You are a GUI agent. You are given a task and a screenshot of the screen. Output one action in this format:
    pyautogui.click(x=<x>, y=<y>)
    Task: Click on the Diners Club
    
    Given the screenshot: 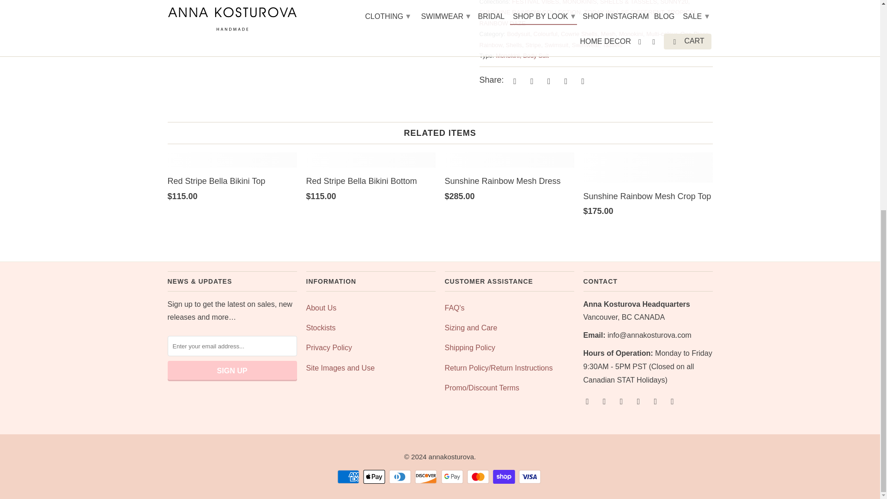 What is the action you would take?
    pyautogui.click(x=401, y=477)
    